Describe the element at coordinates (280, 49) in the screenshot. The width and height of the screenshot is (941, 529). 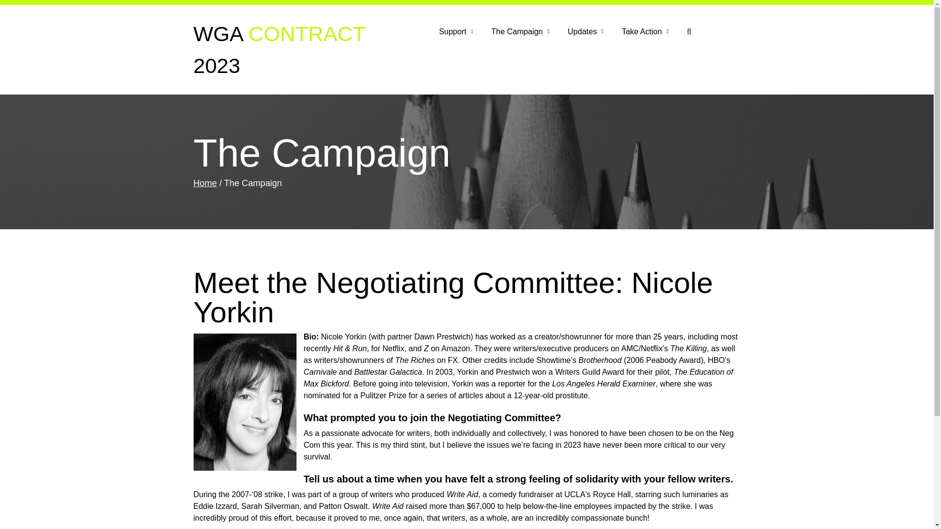
I see `WGA CONTRACT 2023` at that location.